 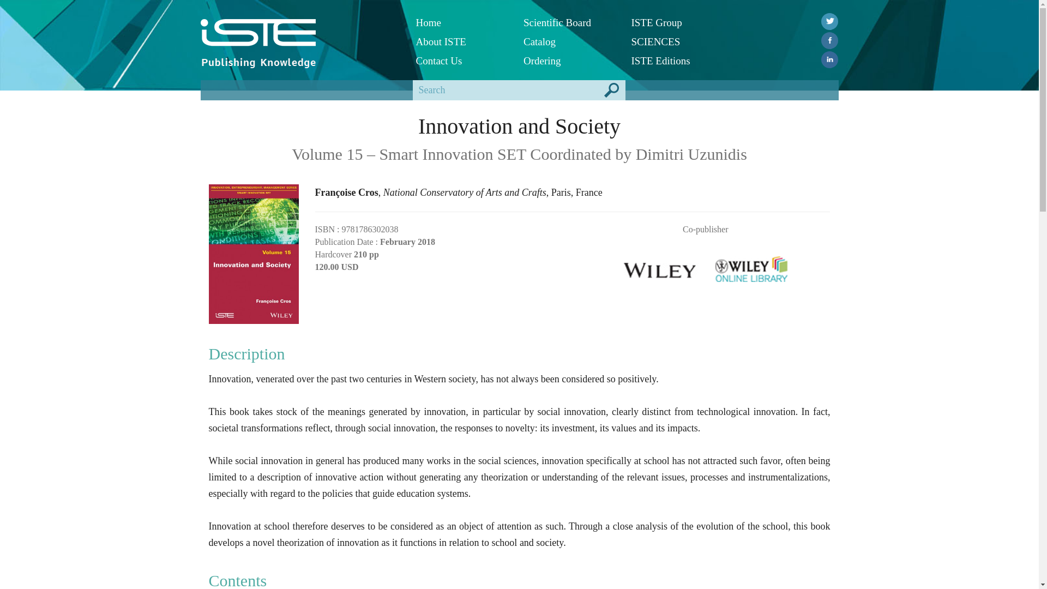 What do you see at coordinates (461, 60) in the screenshot?
I see `Contact Us` at bounding box center [461, 60].